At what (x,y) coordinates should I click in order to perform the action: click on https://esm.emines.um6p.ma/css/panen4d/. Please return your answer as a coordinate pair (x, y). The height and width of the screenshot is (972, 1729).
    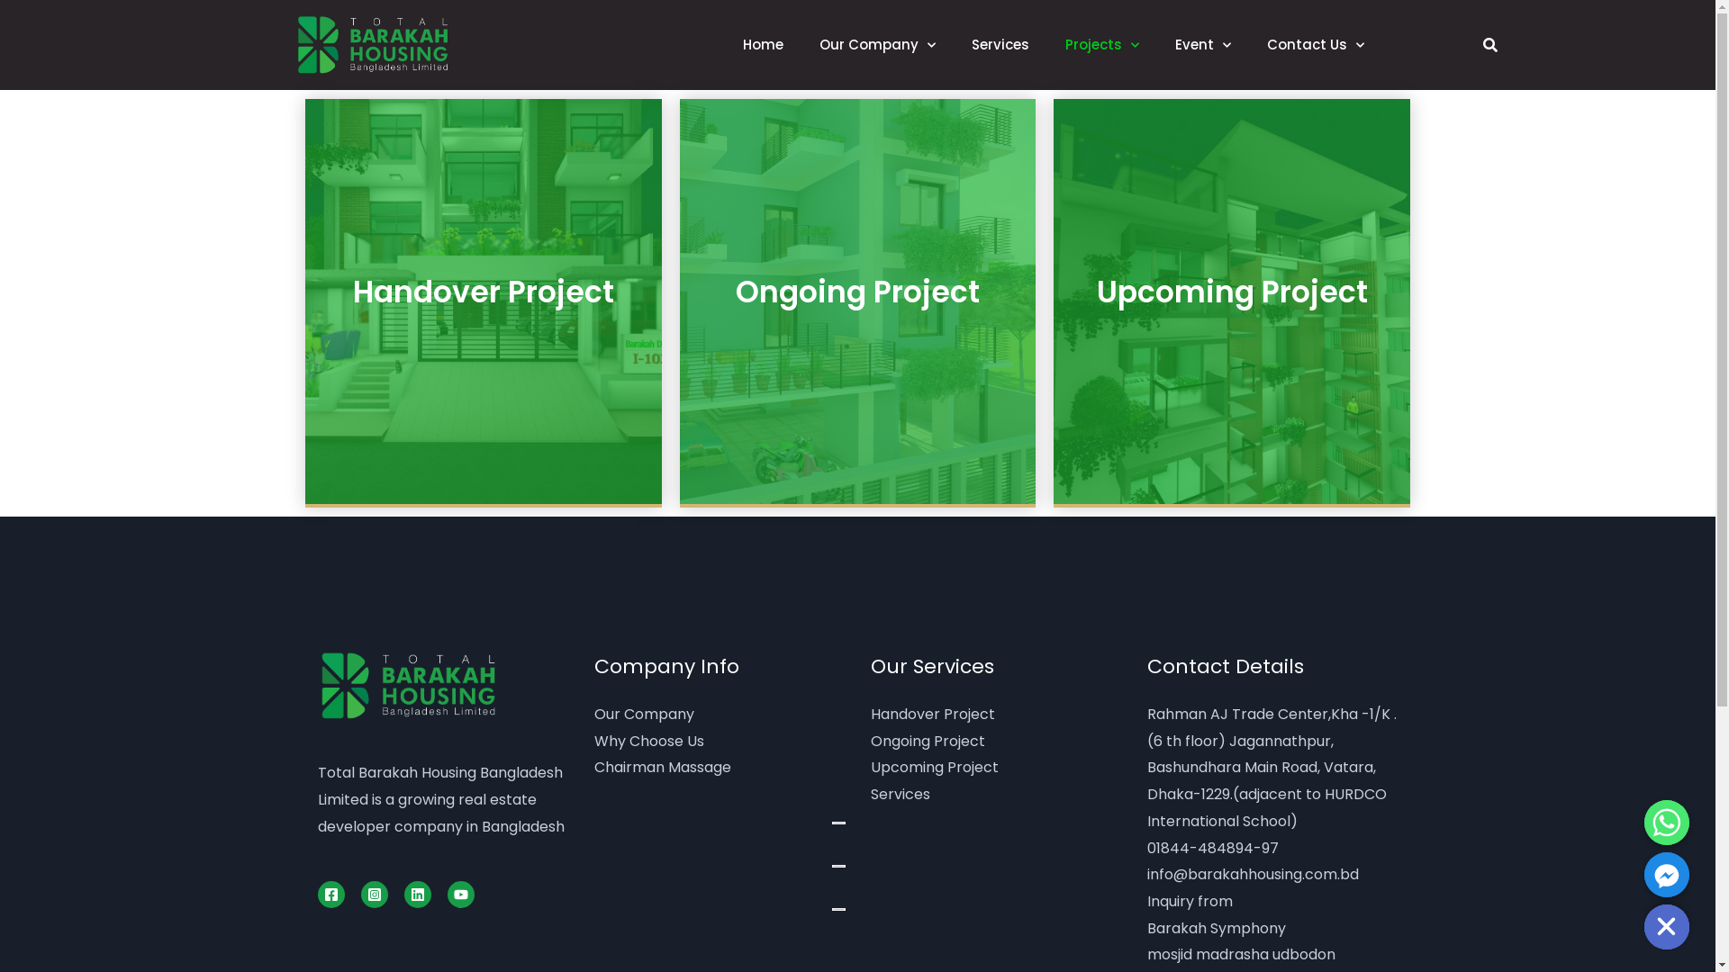
    Looking at the image, I should click on (711, 848).